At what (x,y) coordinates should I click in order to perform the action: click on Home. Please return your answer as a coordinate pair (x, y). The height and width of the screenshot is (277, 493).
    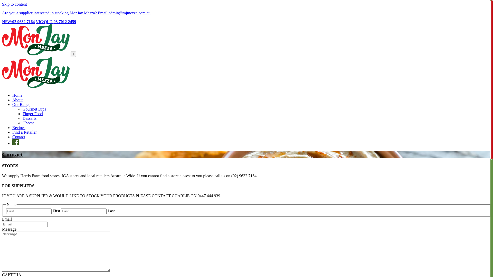
    Looking at the image, I should click on (17, 95).